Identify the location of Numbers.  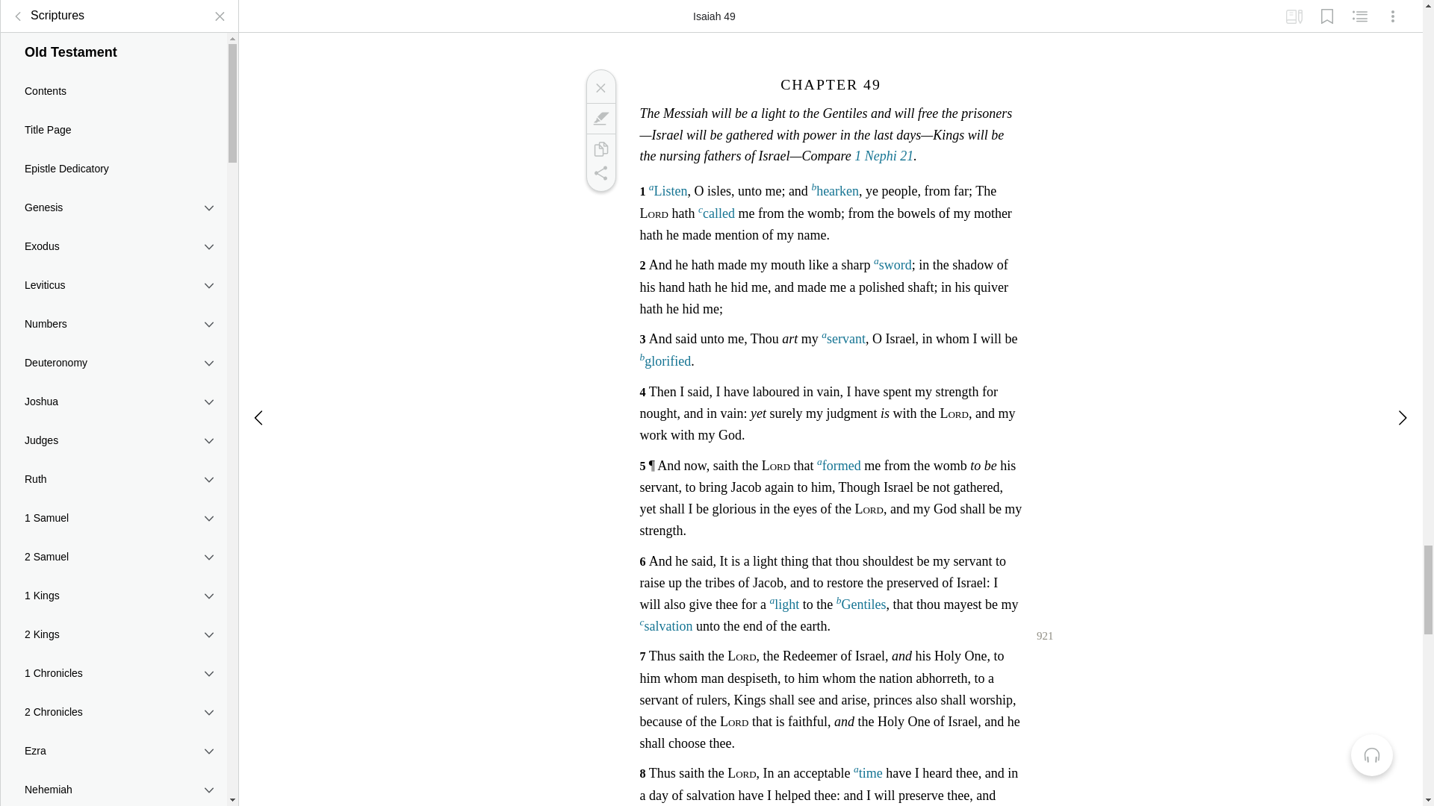
(114, 312).